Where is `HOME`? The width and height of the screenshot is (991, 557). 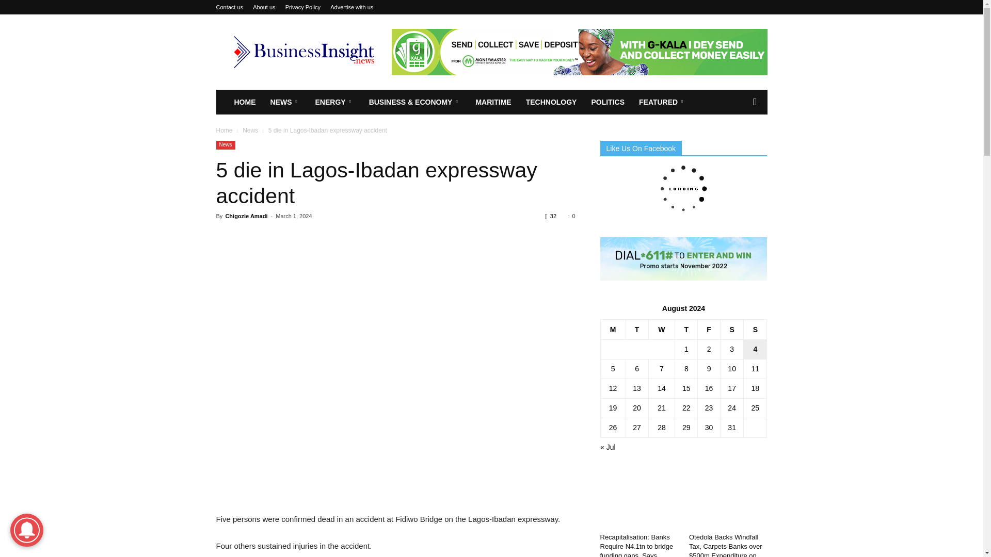
HOME is located at coordinates (245, 102).